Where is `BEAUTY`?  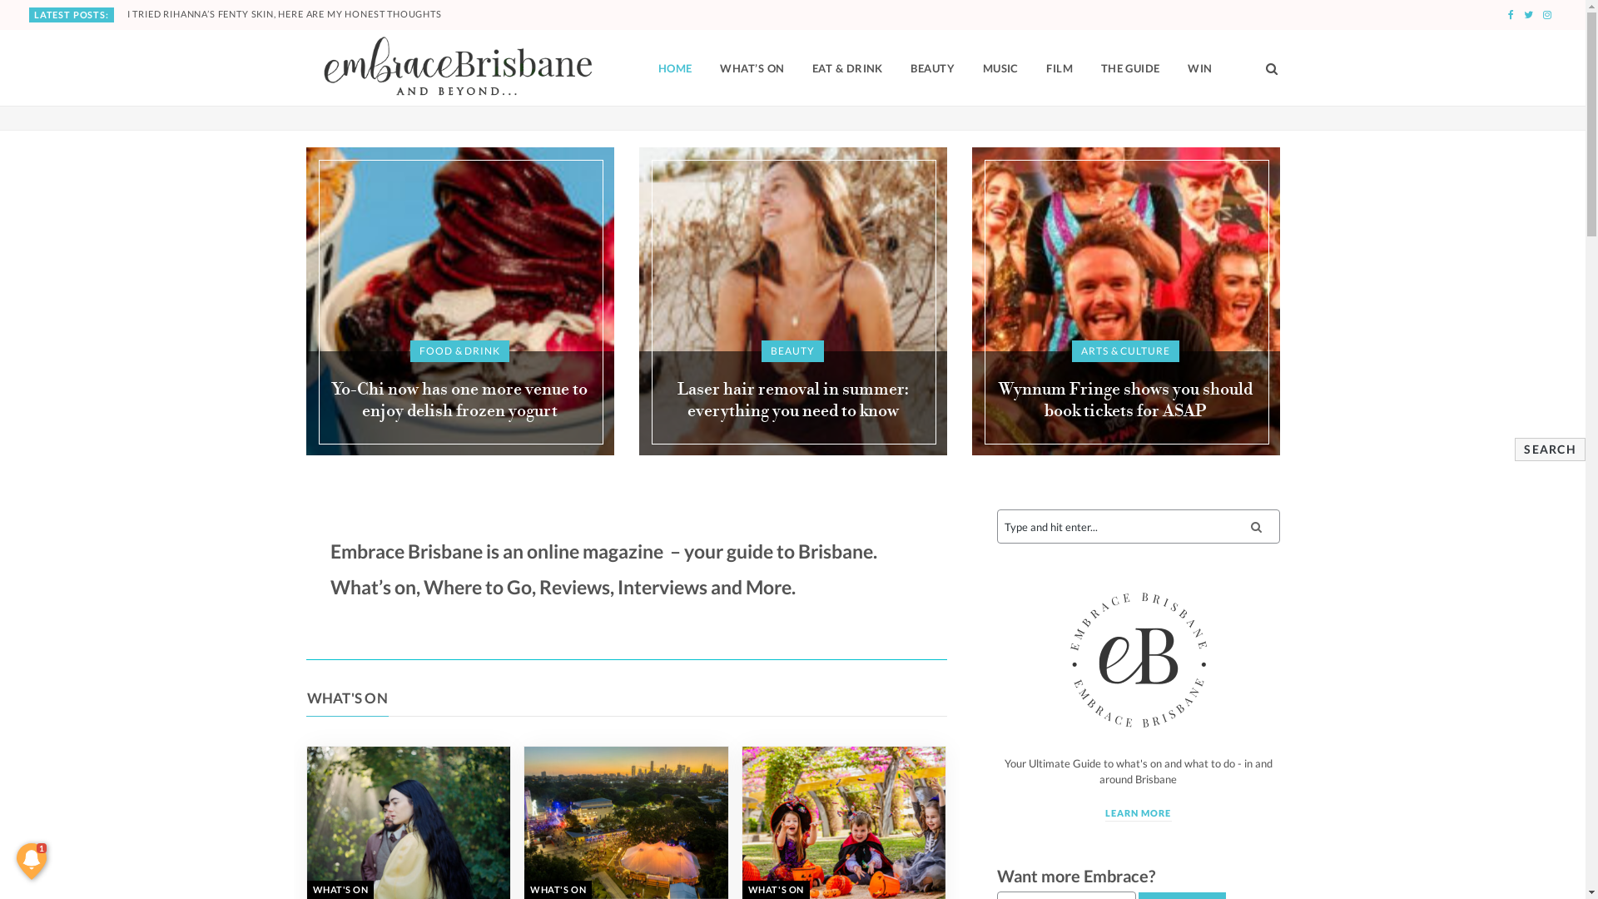
BEAUTY is located at coordinates (792, 351).